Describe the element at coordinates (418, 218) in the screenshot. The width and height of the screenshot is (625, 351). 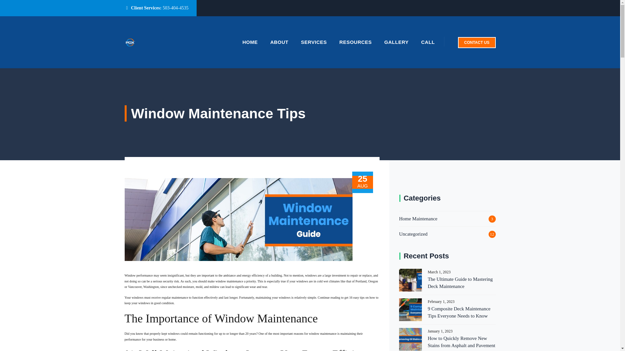
I see `Home Maintenance` at that location.